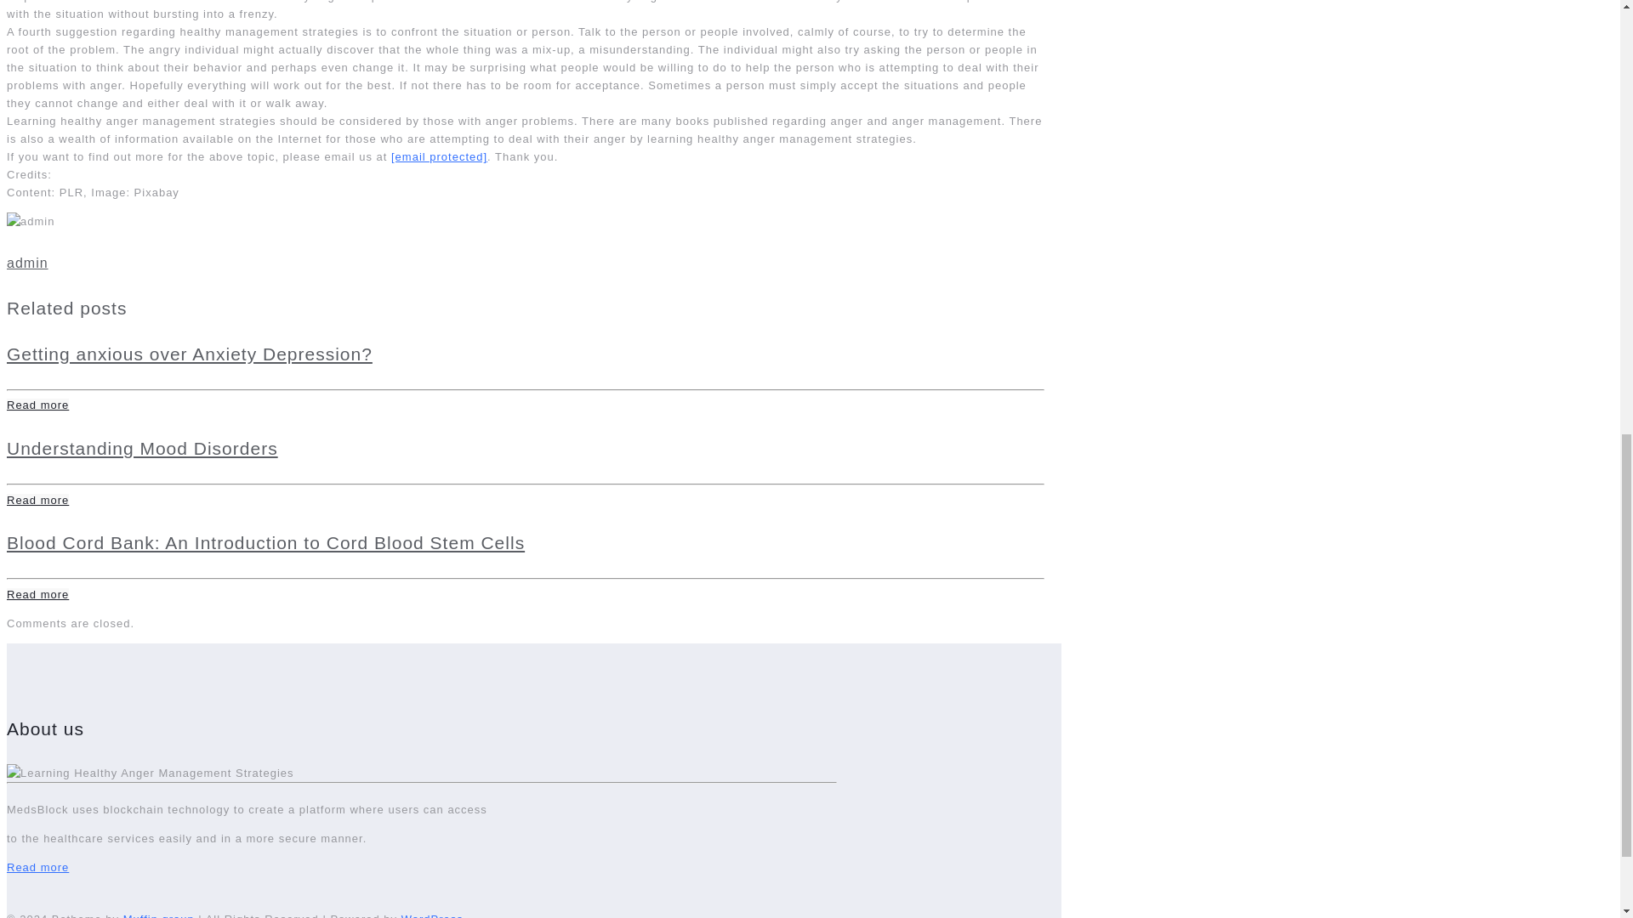  What do you see at coordinates (27, 263) in the screenshot?
I see `admin` at bounding box center [27, 263].